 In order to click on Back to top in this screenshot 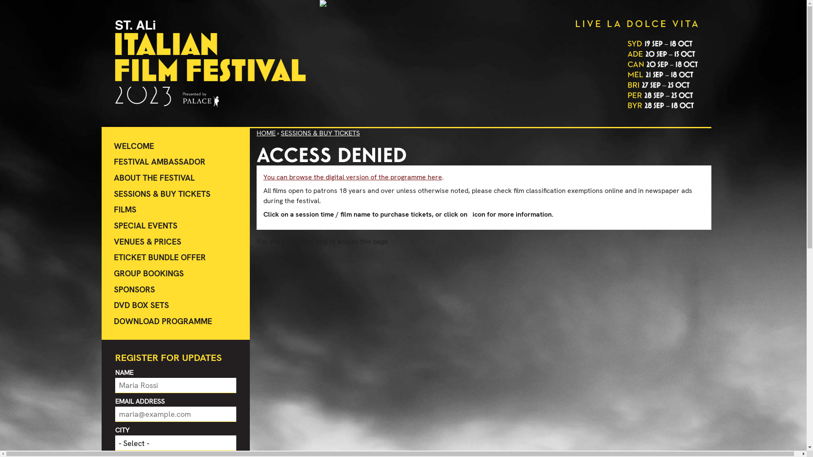, I will do `click(257, 146)`.